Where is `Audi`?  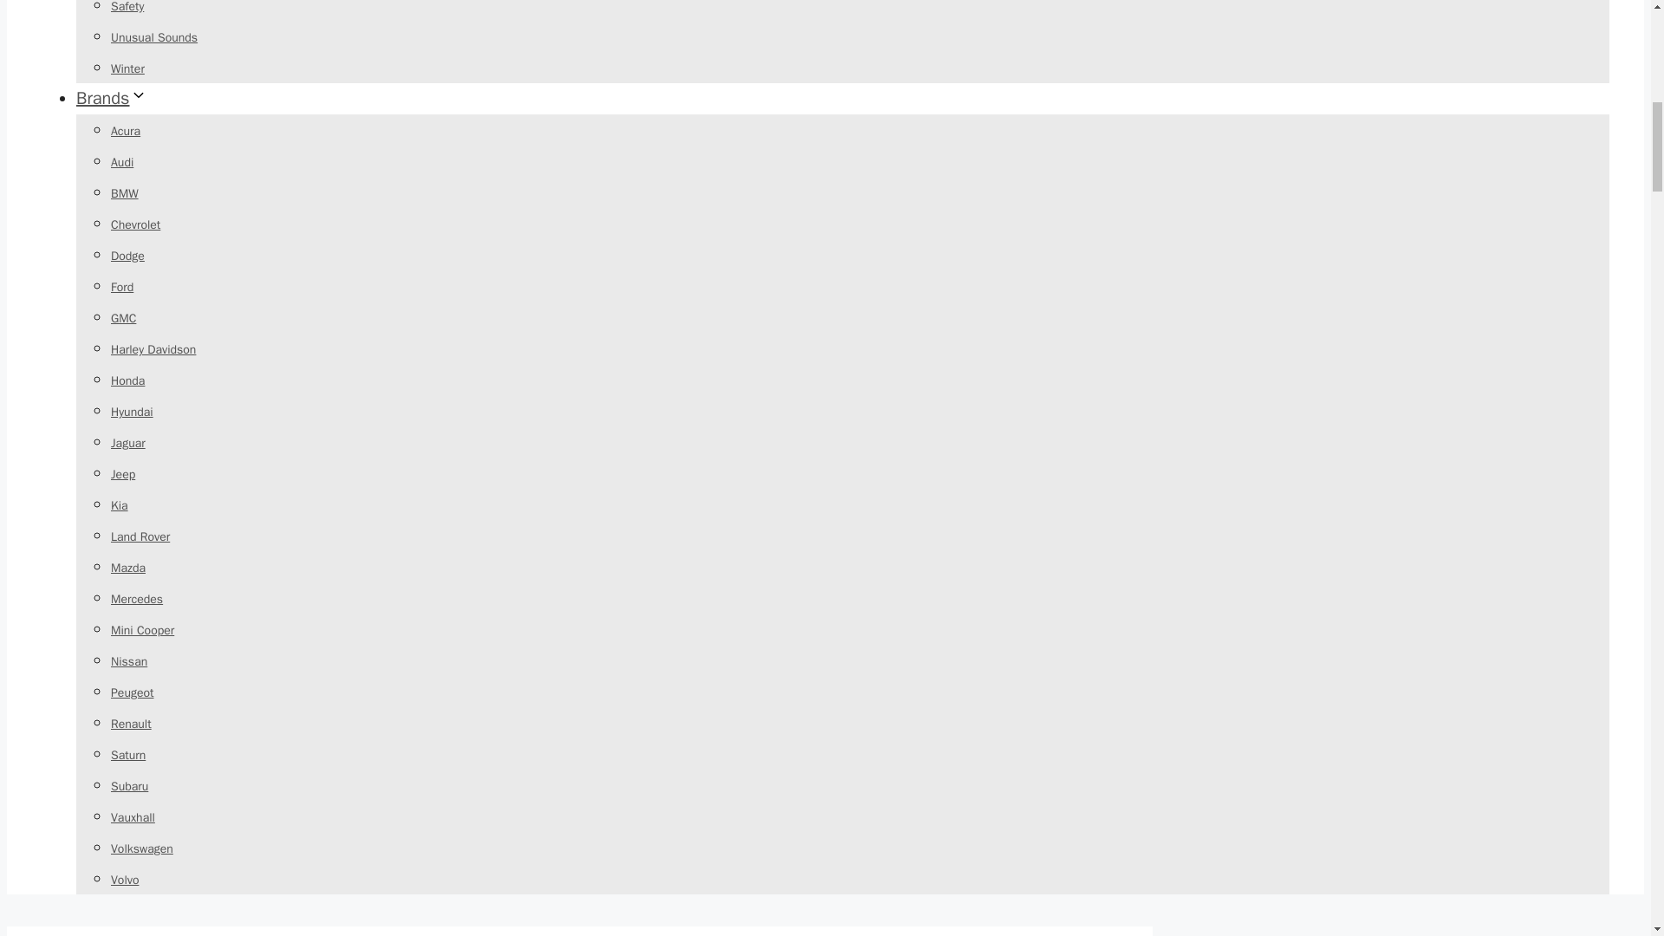
Audi is located at coordinates (121, 162).